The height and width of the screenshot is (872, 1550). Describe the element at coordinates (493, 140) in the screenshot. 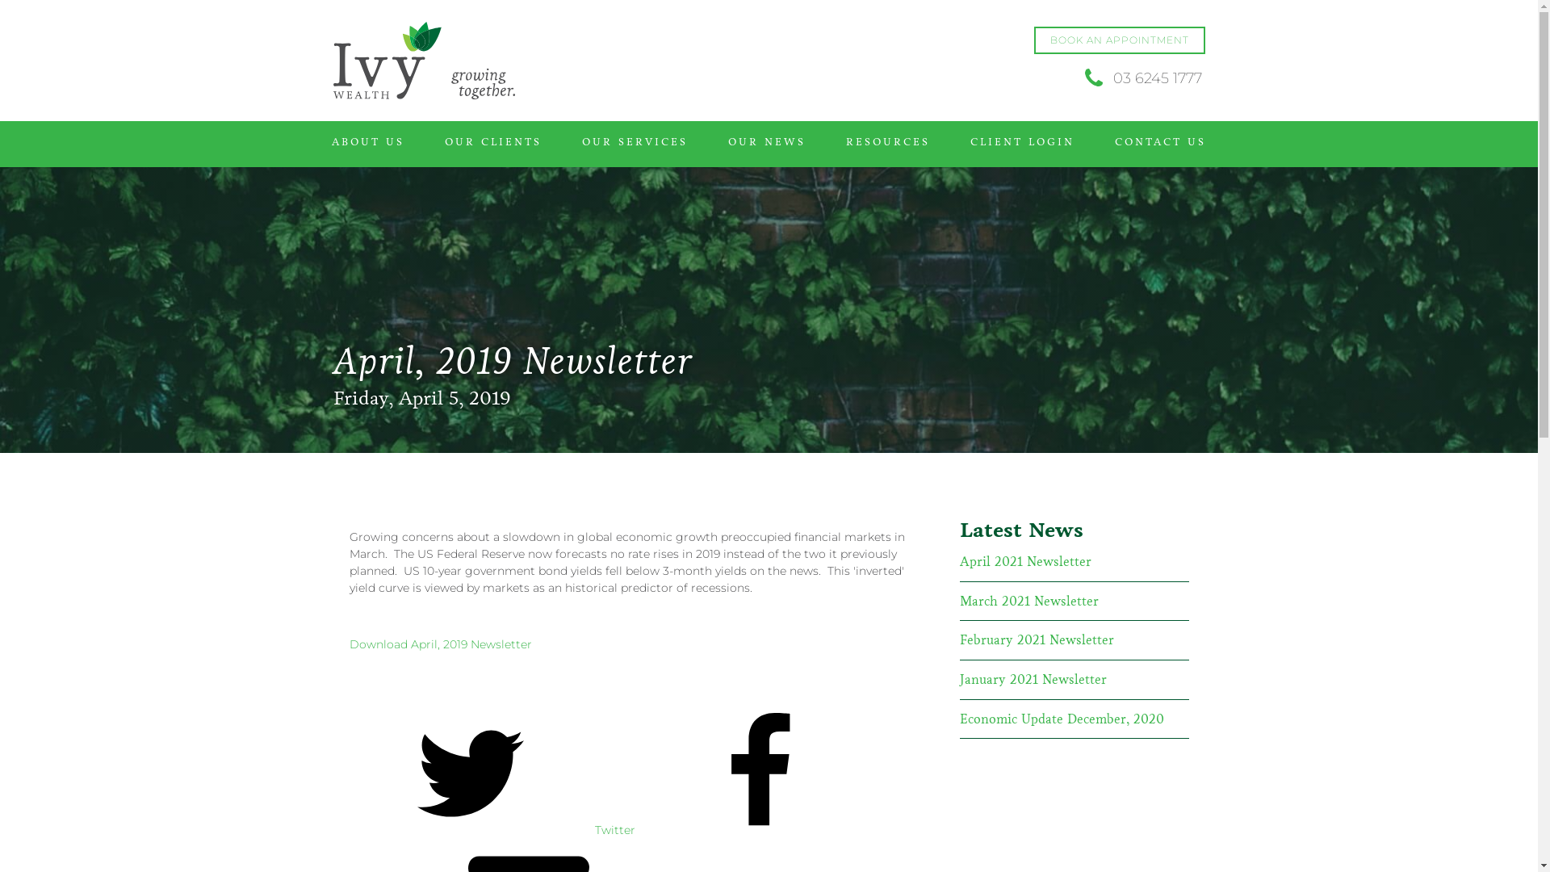

I see `OUR CLIENTS` at that location.